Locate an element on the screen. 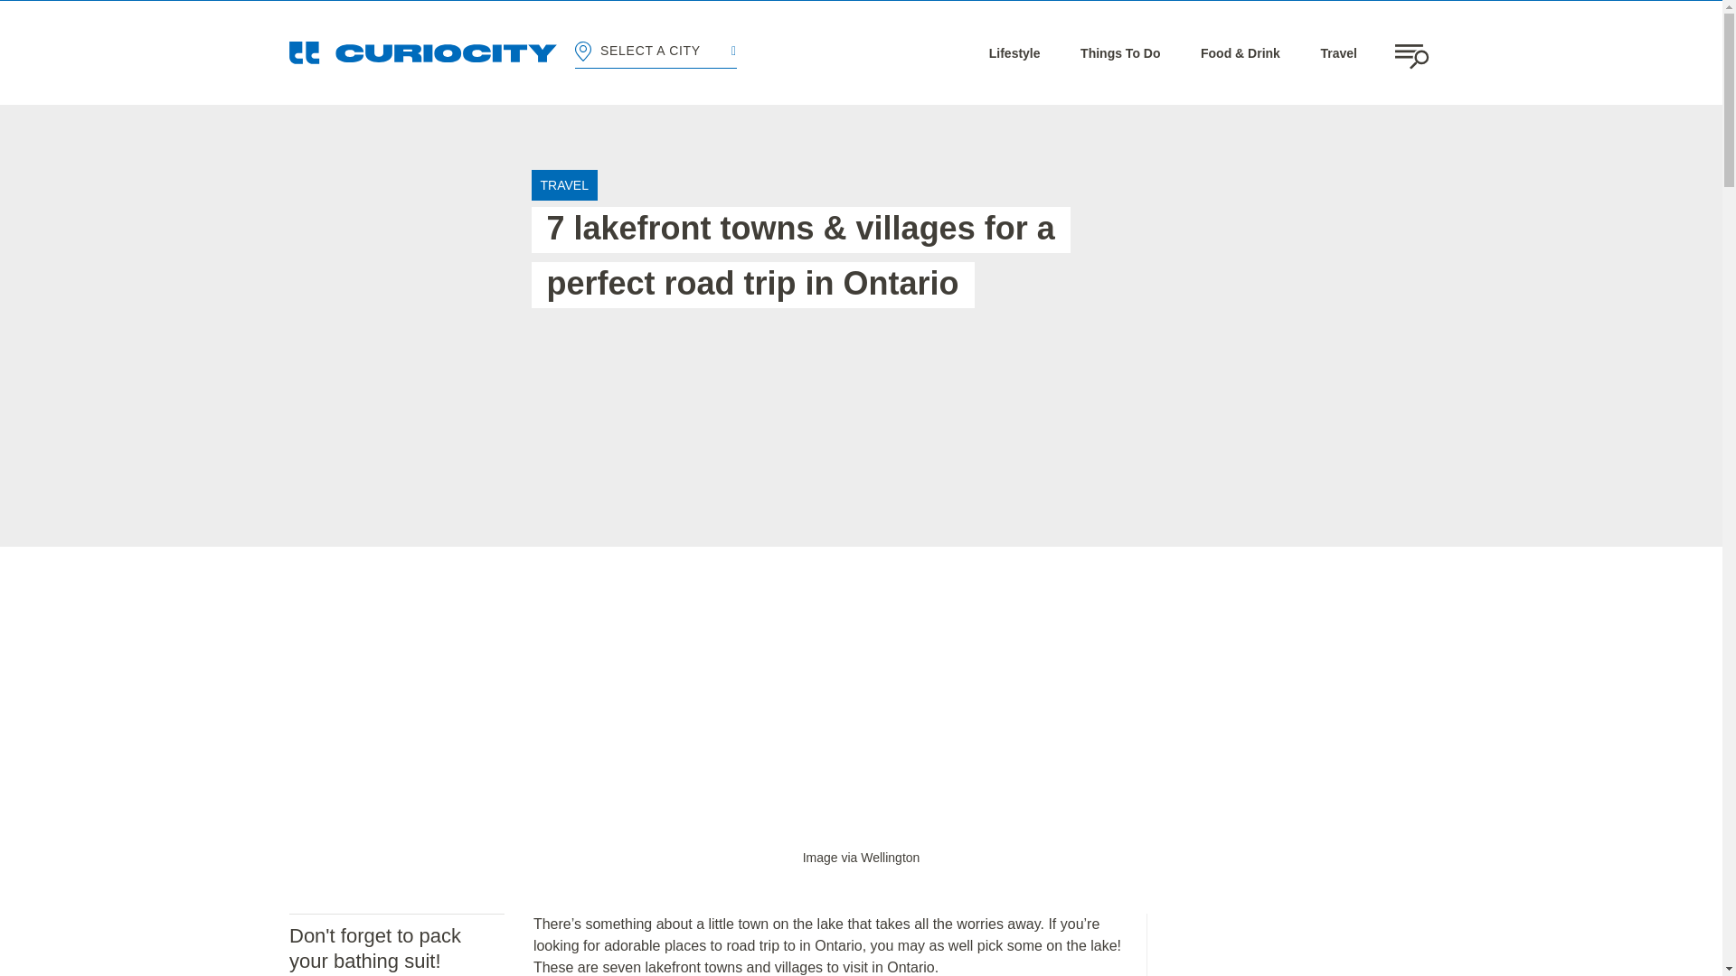  goes to Home is located at coordinates (423, 52).